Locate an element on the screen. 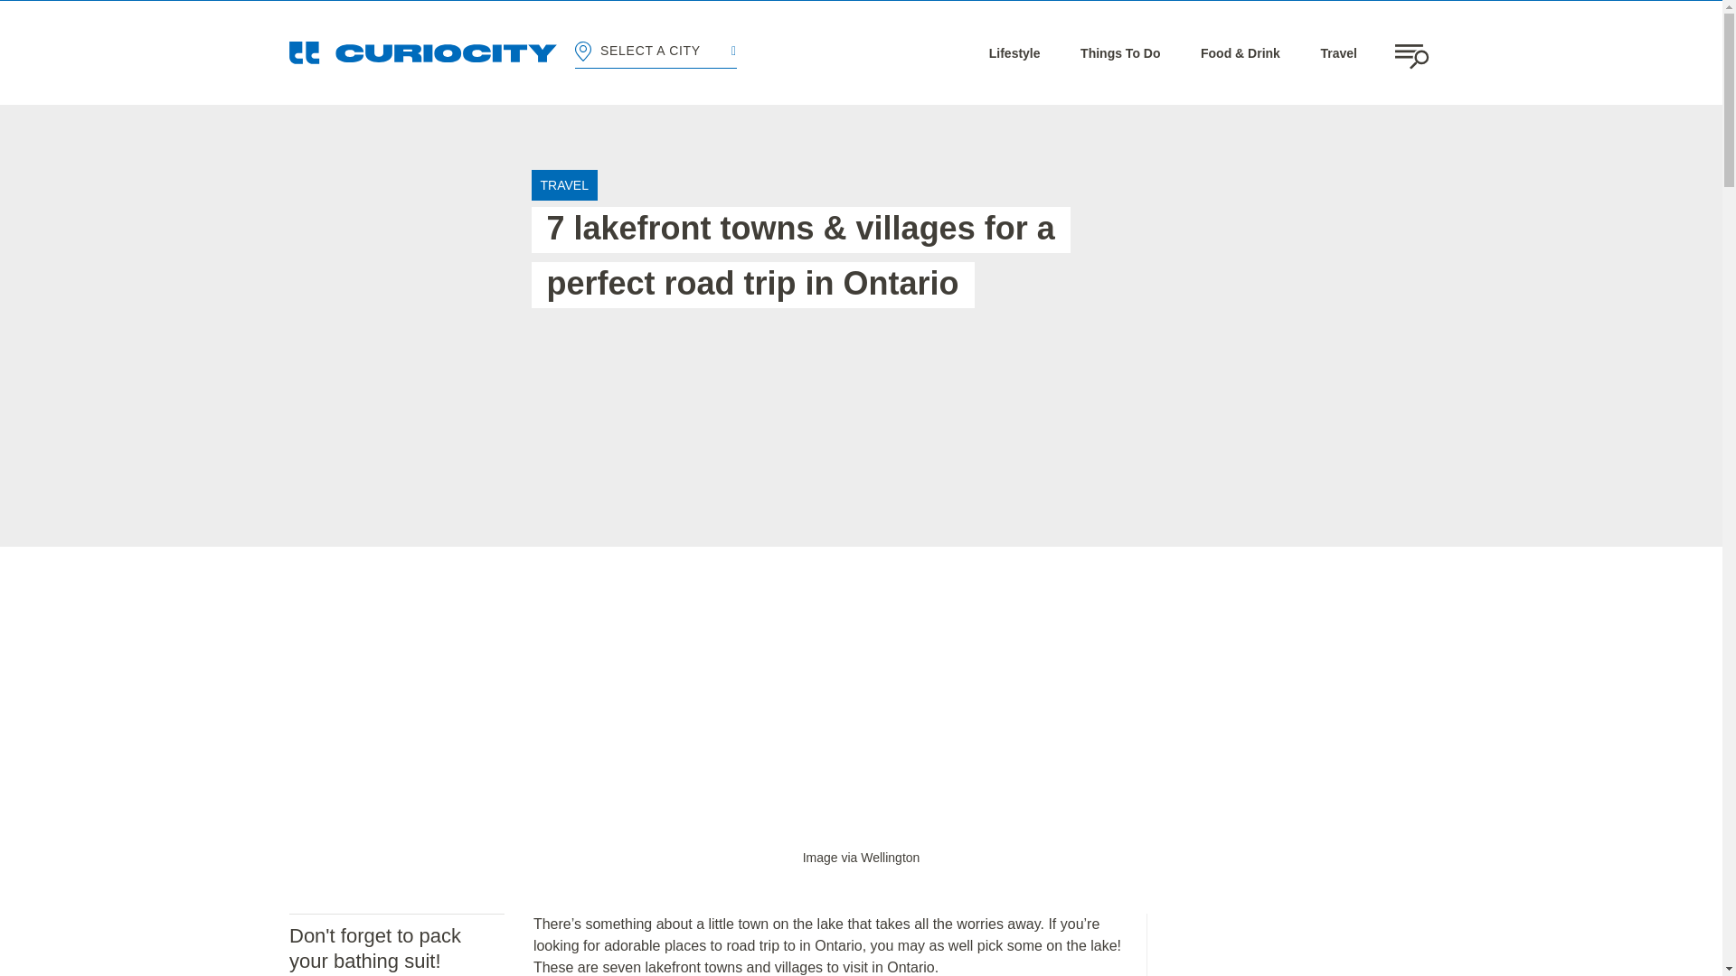  goes to Home is located at coordinates (423, 52).